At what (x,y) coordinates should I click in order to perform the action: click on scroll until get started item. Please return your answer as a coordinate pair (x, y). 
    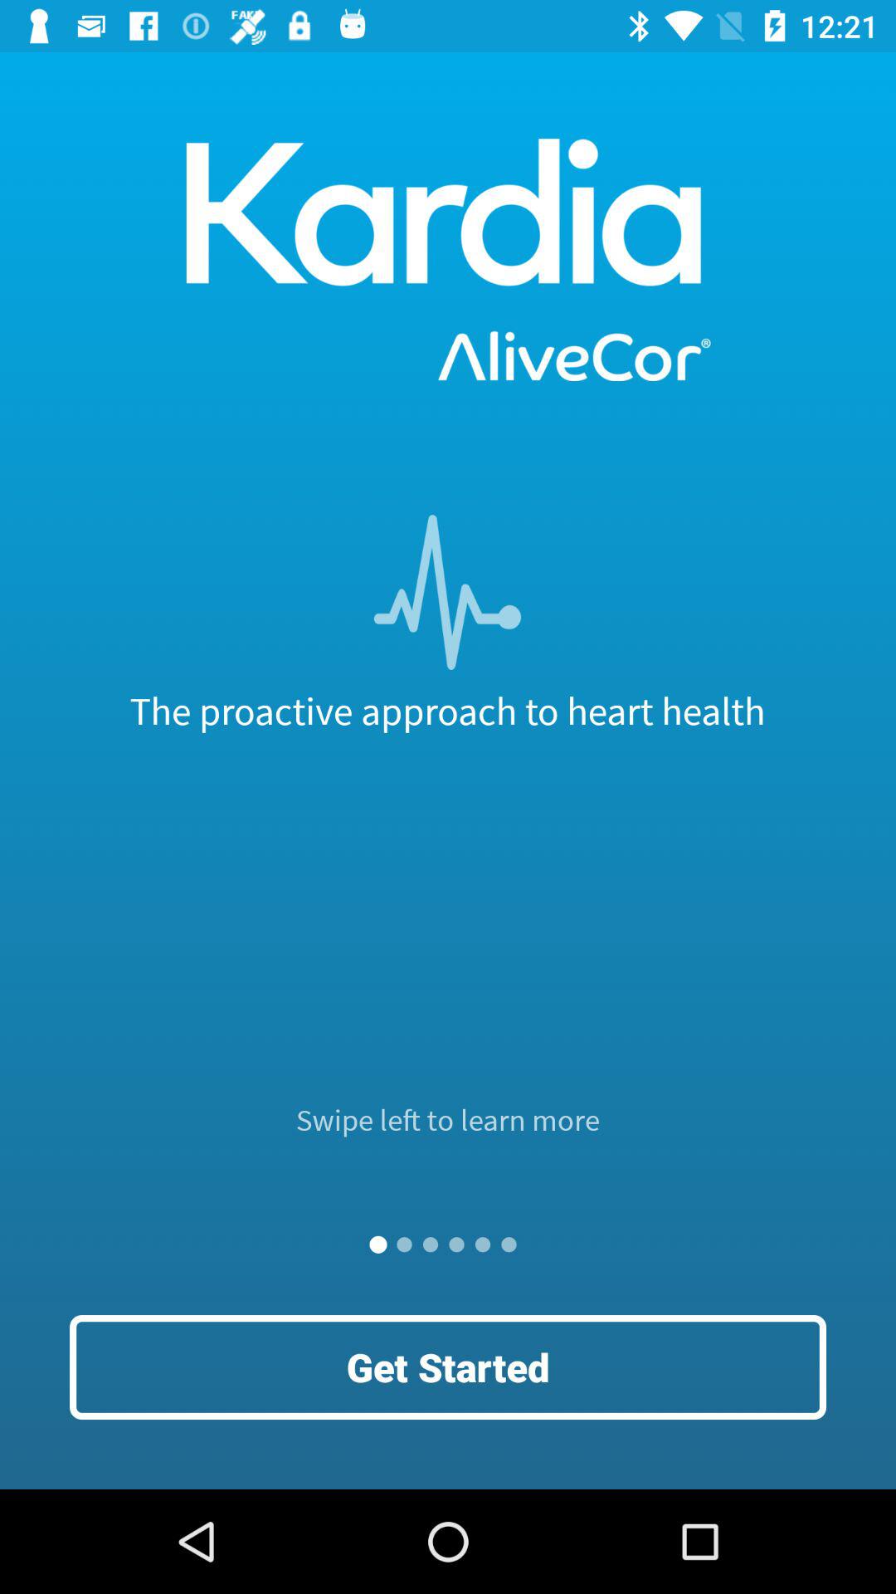
    Looking at the image, I should click on (448, 1367).